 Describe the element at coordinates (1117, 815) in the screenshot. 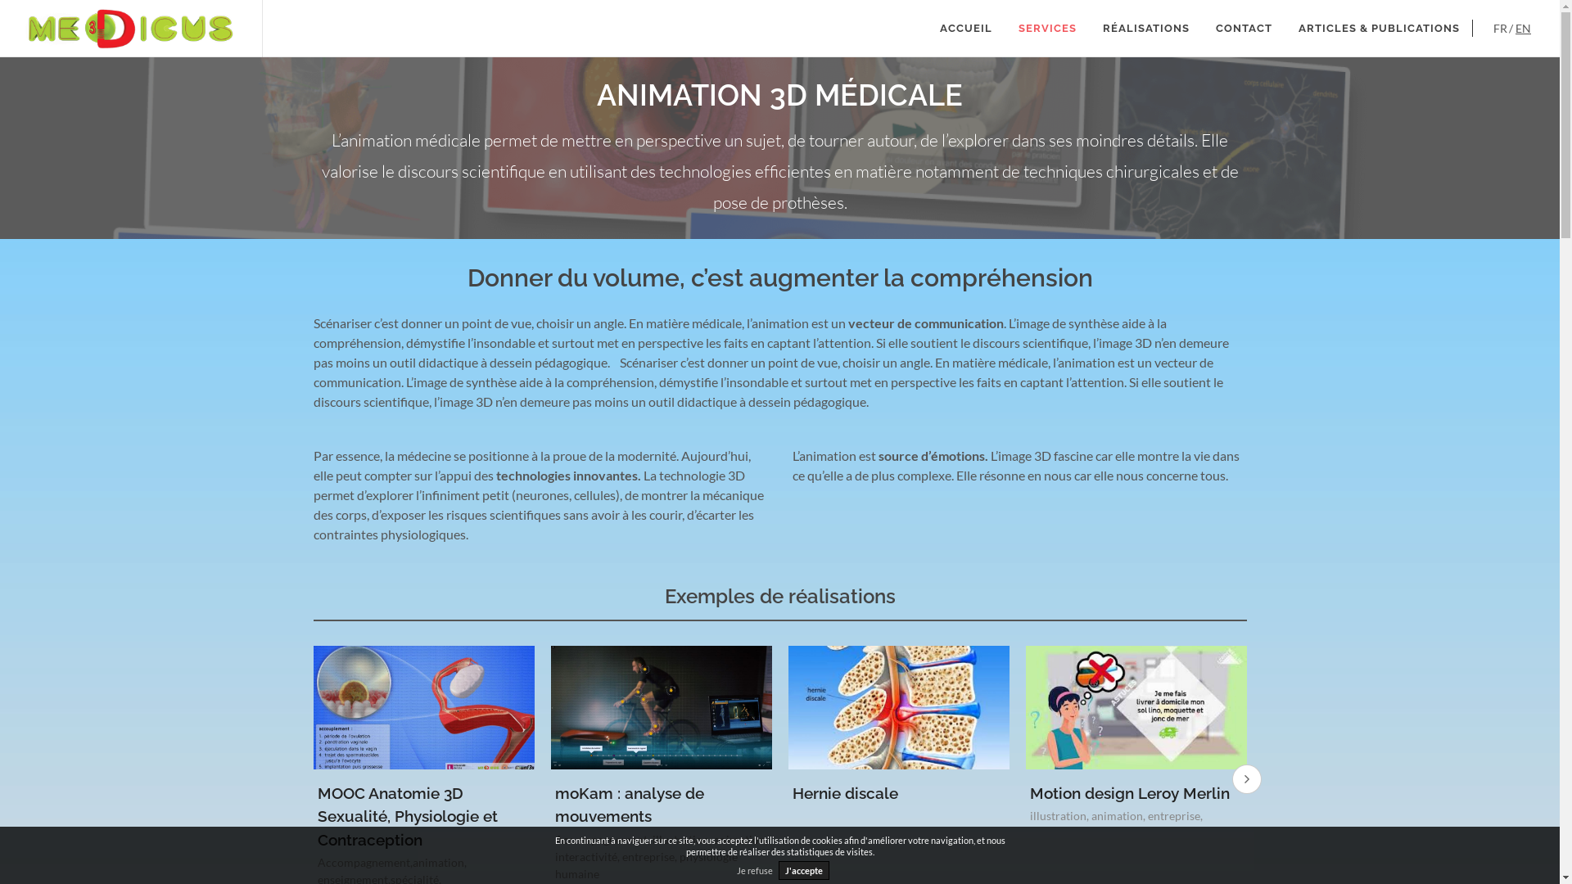

I see `animation` at that location.